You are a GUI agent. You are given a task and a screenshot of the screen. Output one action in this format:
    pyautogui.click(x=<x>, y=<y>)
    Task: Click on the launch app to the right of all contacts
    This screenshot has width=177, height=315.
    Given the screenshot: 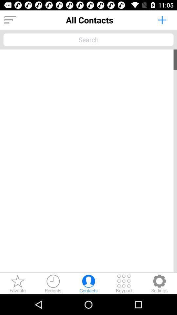 What is the action you would take?
    pyautogui.click(x=162, y=20)
    